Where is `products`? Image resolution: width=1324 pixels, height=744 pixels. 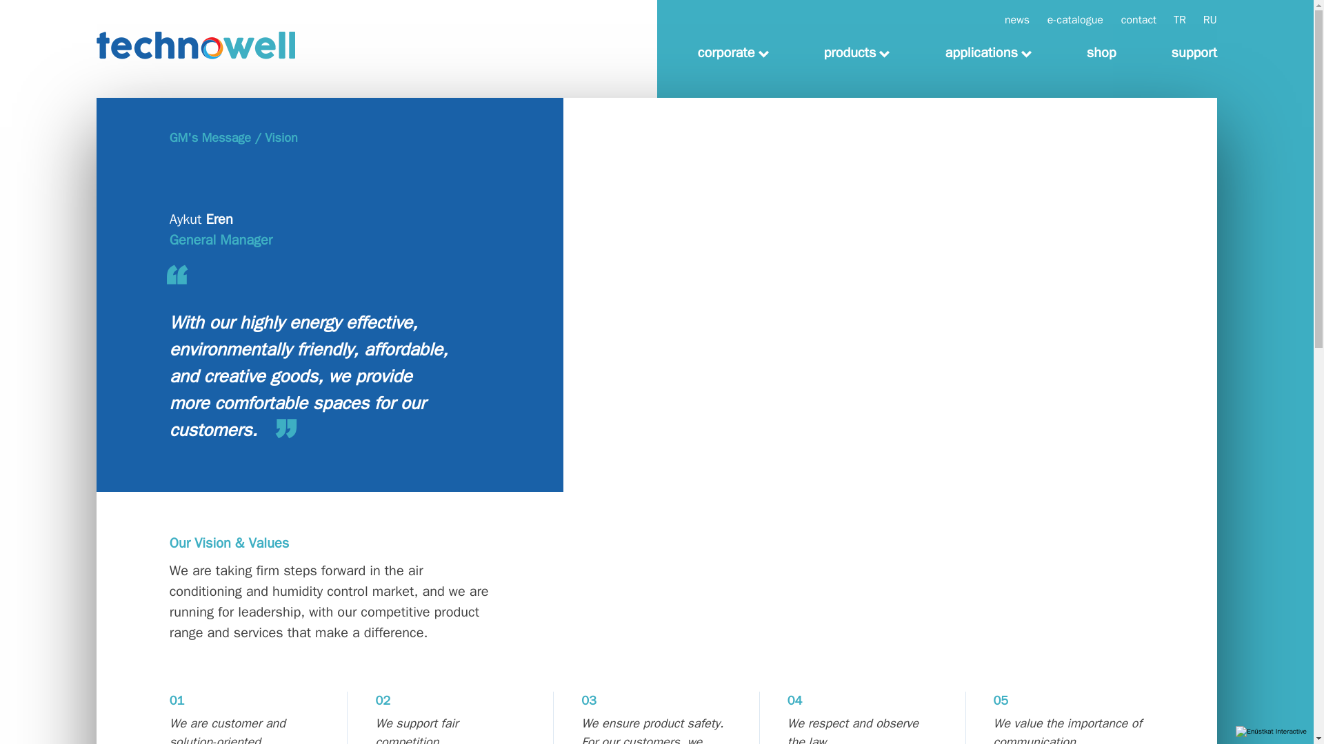 products is located at coordinates (856, 52).